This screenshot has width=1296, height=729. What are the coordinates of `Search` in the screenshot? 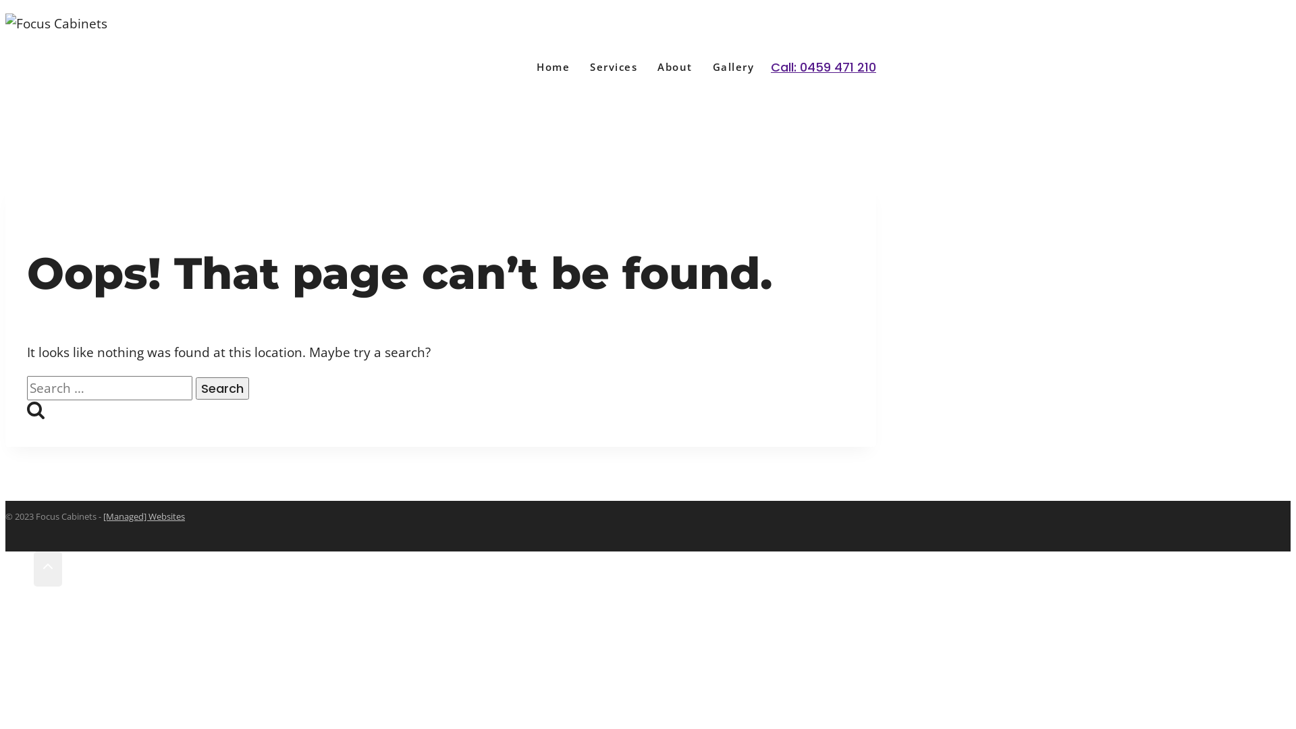 It's located at (223, 389).